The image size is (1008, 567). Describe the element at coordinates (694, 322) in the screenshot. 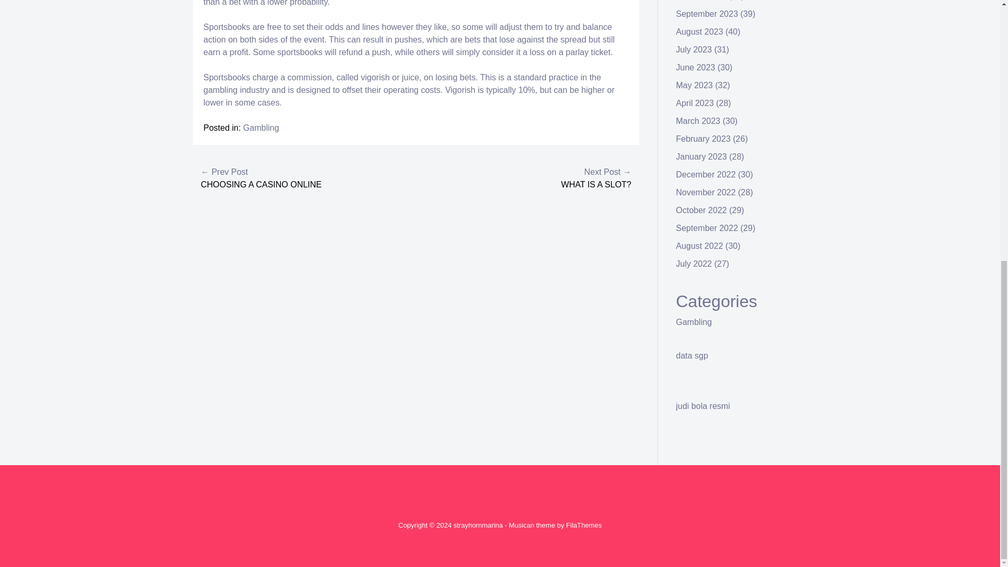

I see `Gambling` at that location.